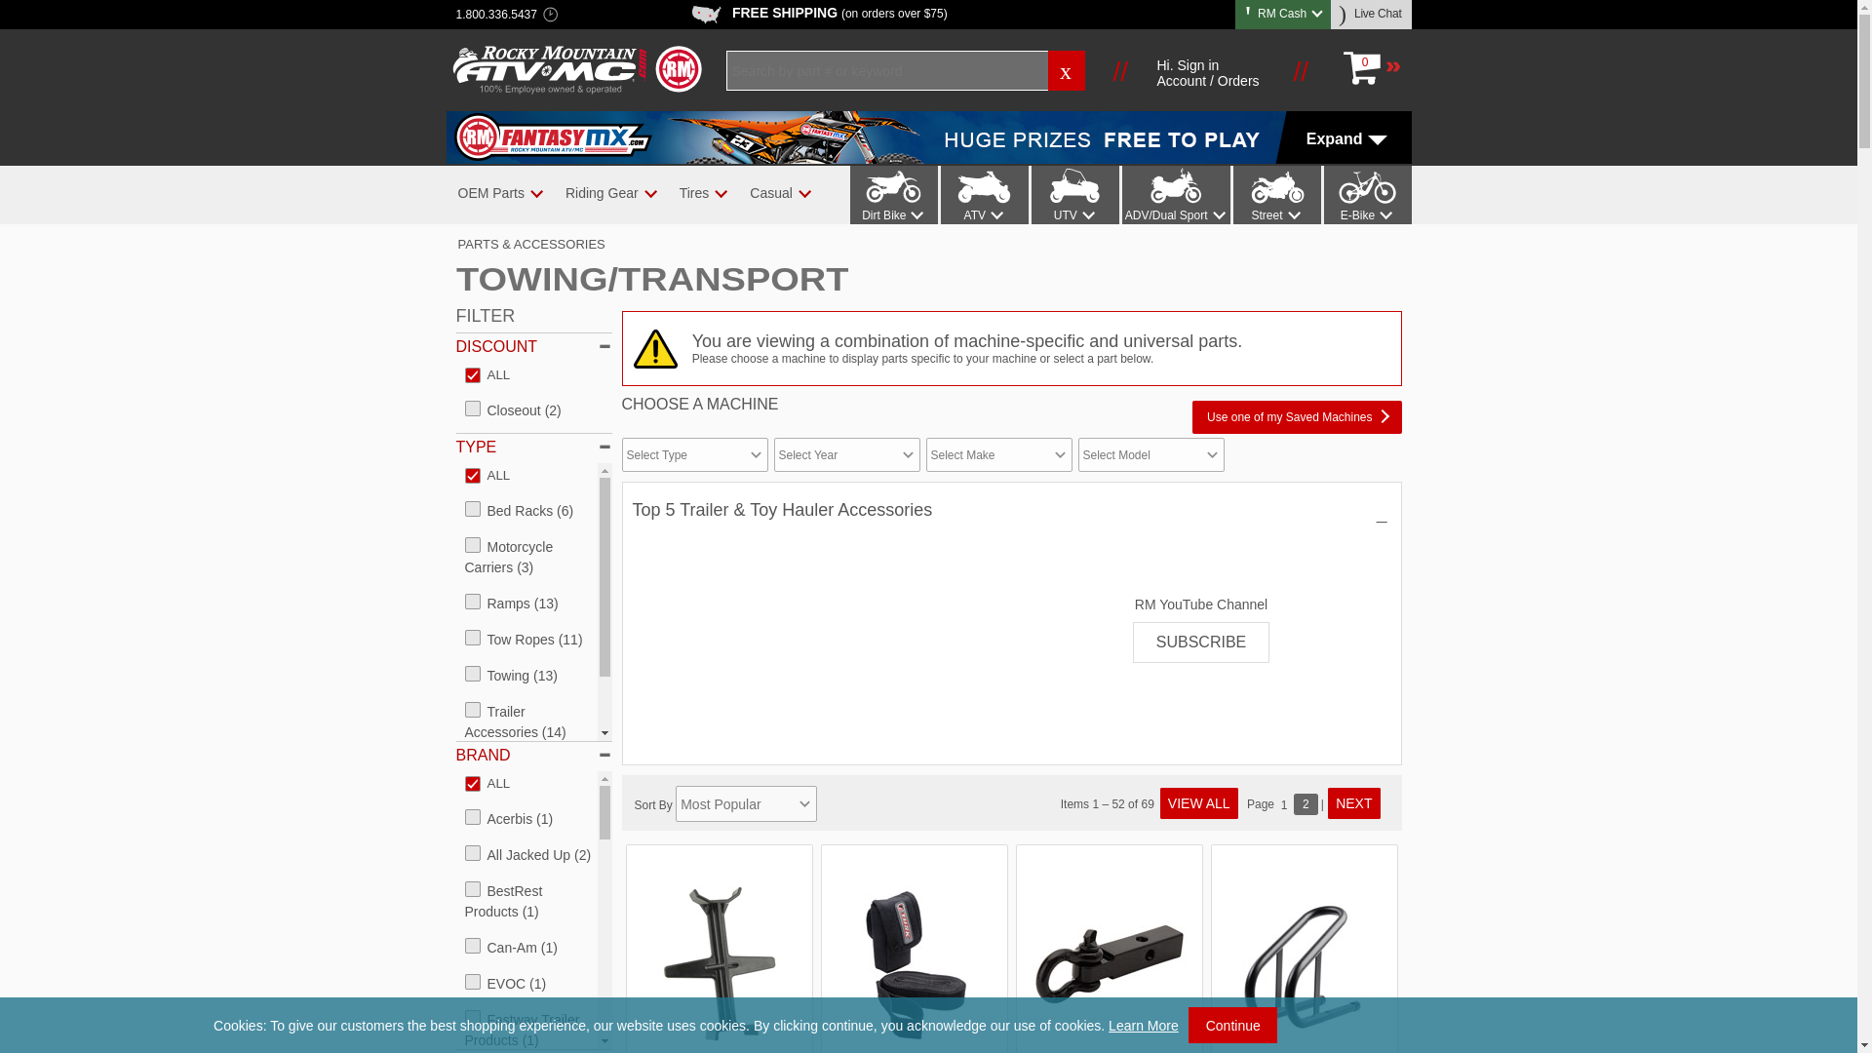  I want to click on 0, so click(1371, 68).